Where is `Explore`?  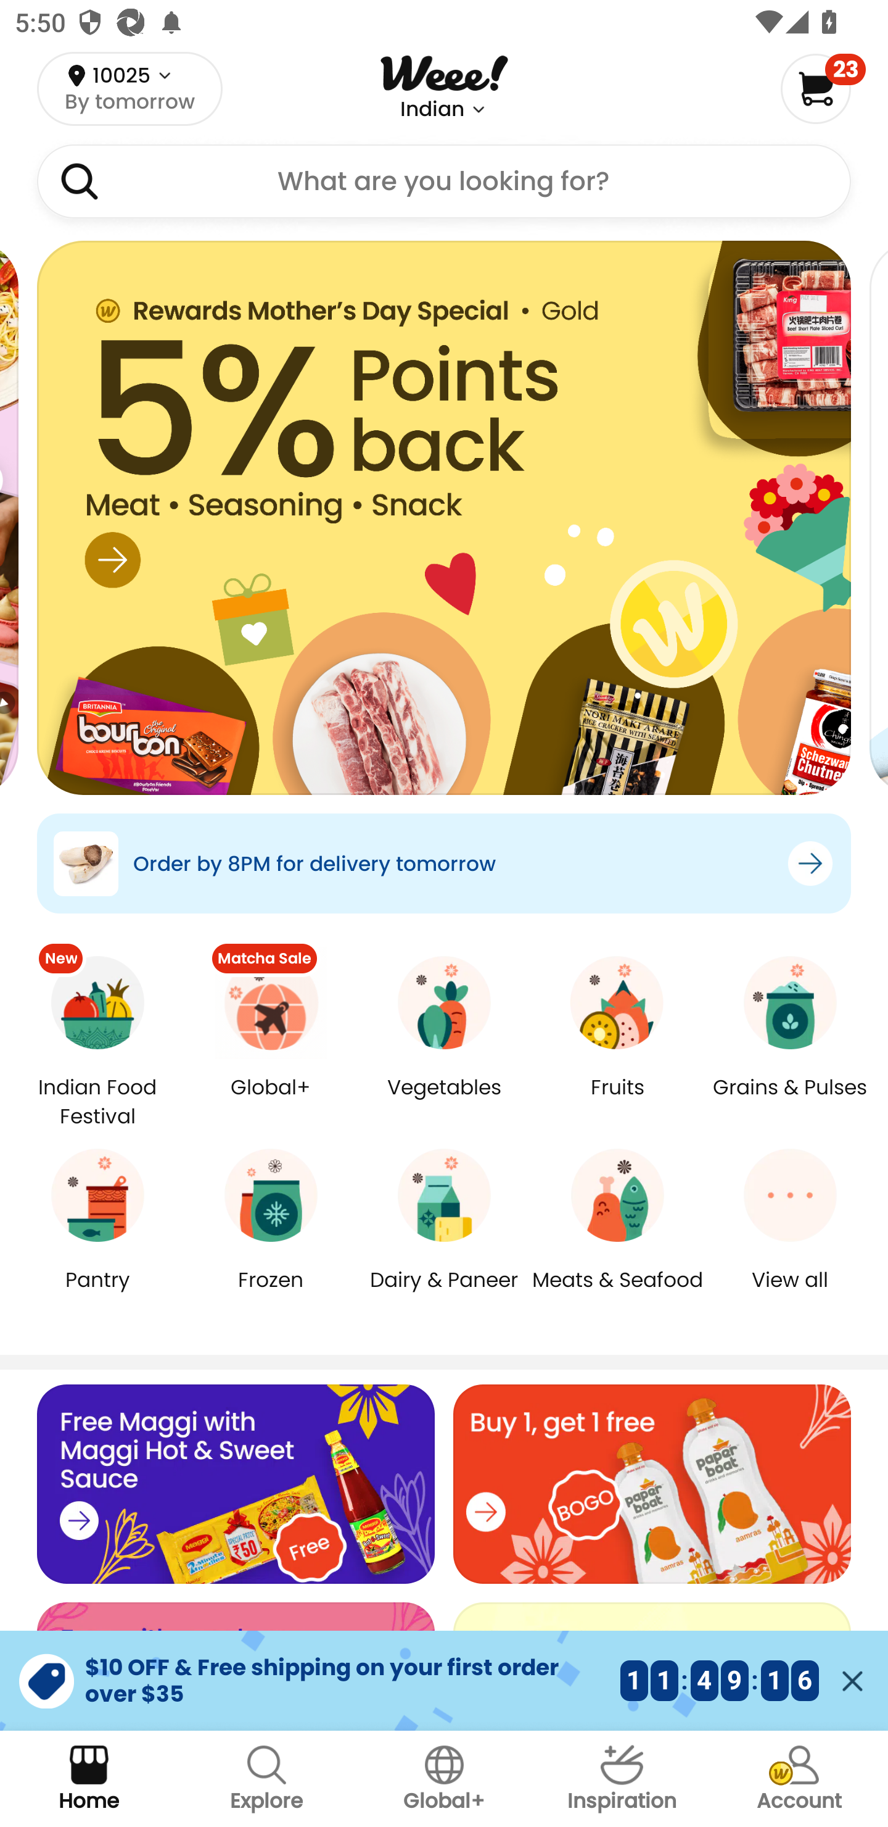
Explore is located at coordinates (266, 1779).